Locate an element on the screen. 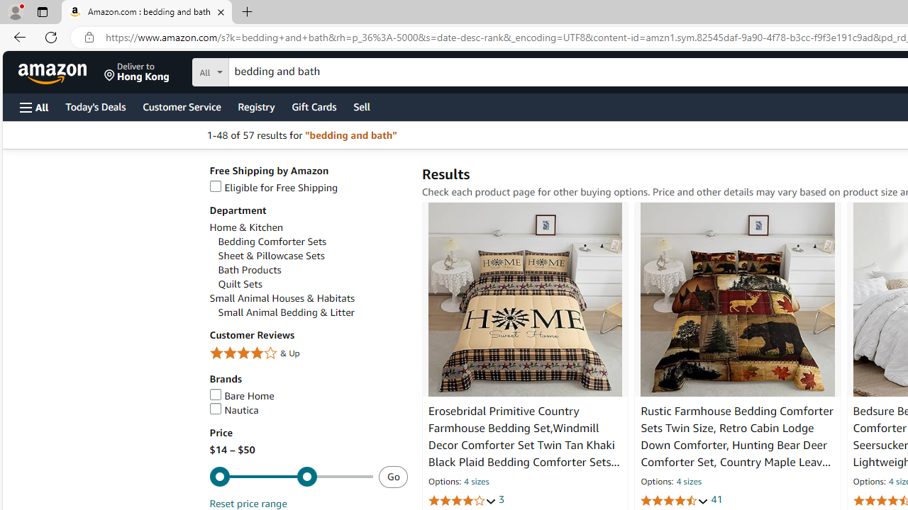  Small Animal Bedding & Litter is located at coordinates (312, 312).